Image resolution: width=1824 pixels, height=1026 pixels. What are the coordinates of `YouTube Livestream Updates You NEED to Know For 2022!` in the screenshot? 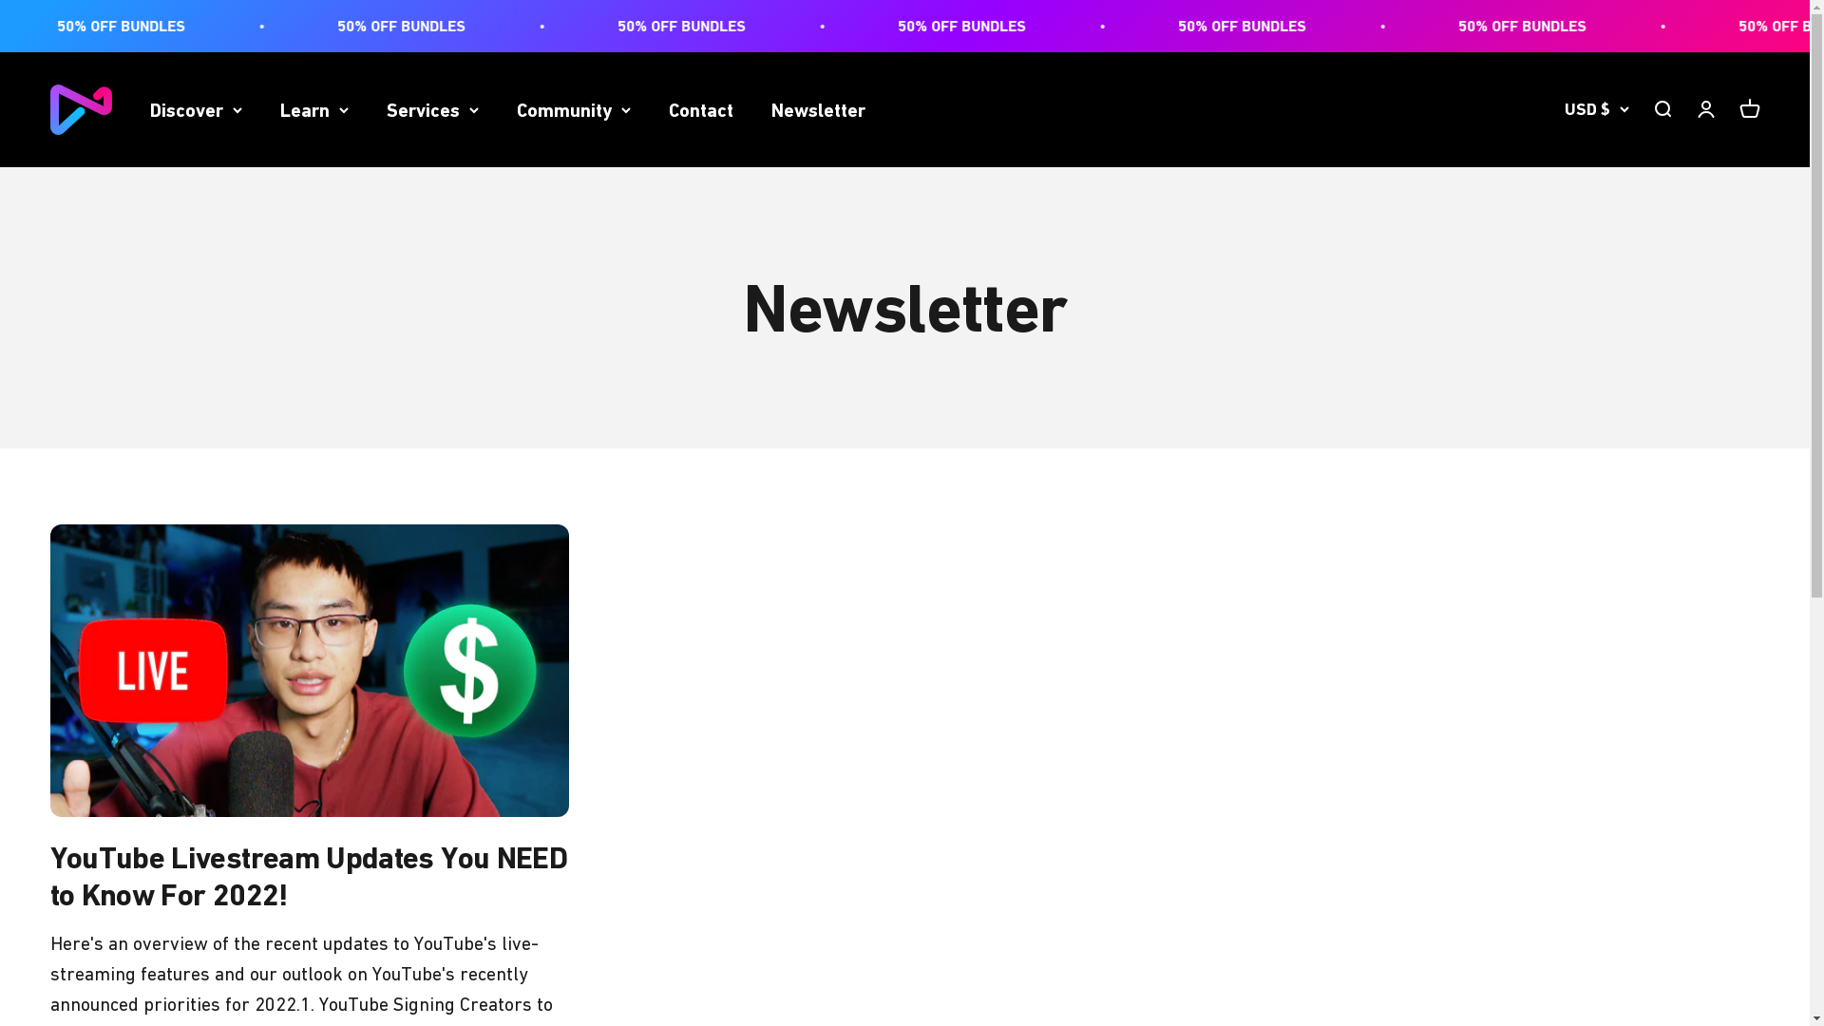 It's located at (308, 876).